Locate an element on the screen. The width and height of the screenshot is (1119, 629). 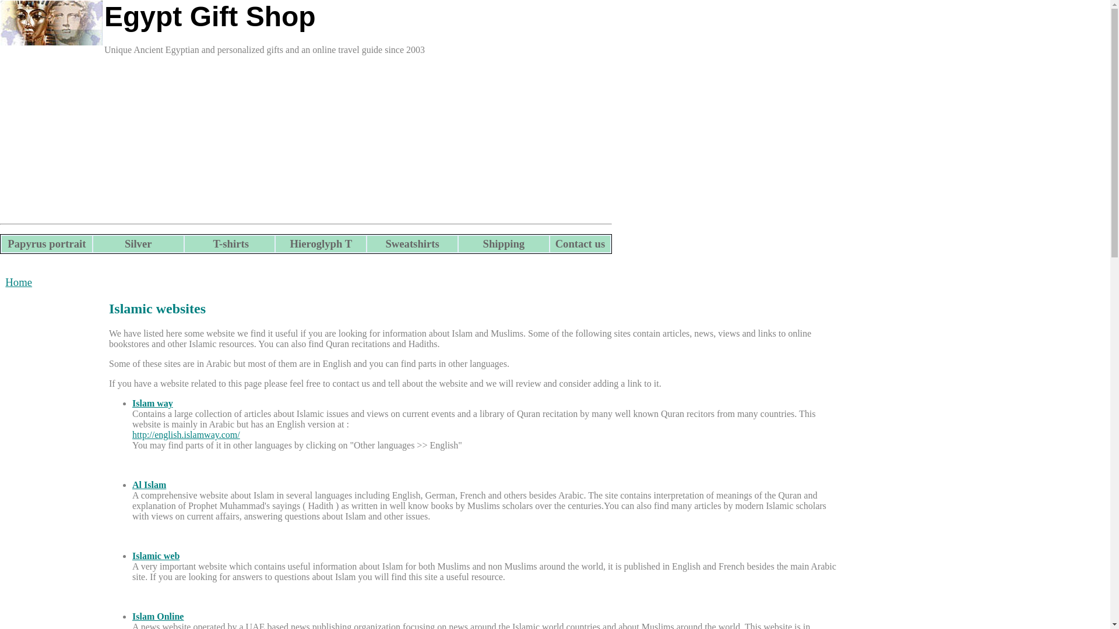
Home is located at coordinates (19, 282).